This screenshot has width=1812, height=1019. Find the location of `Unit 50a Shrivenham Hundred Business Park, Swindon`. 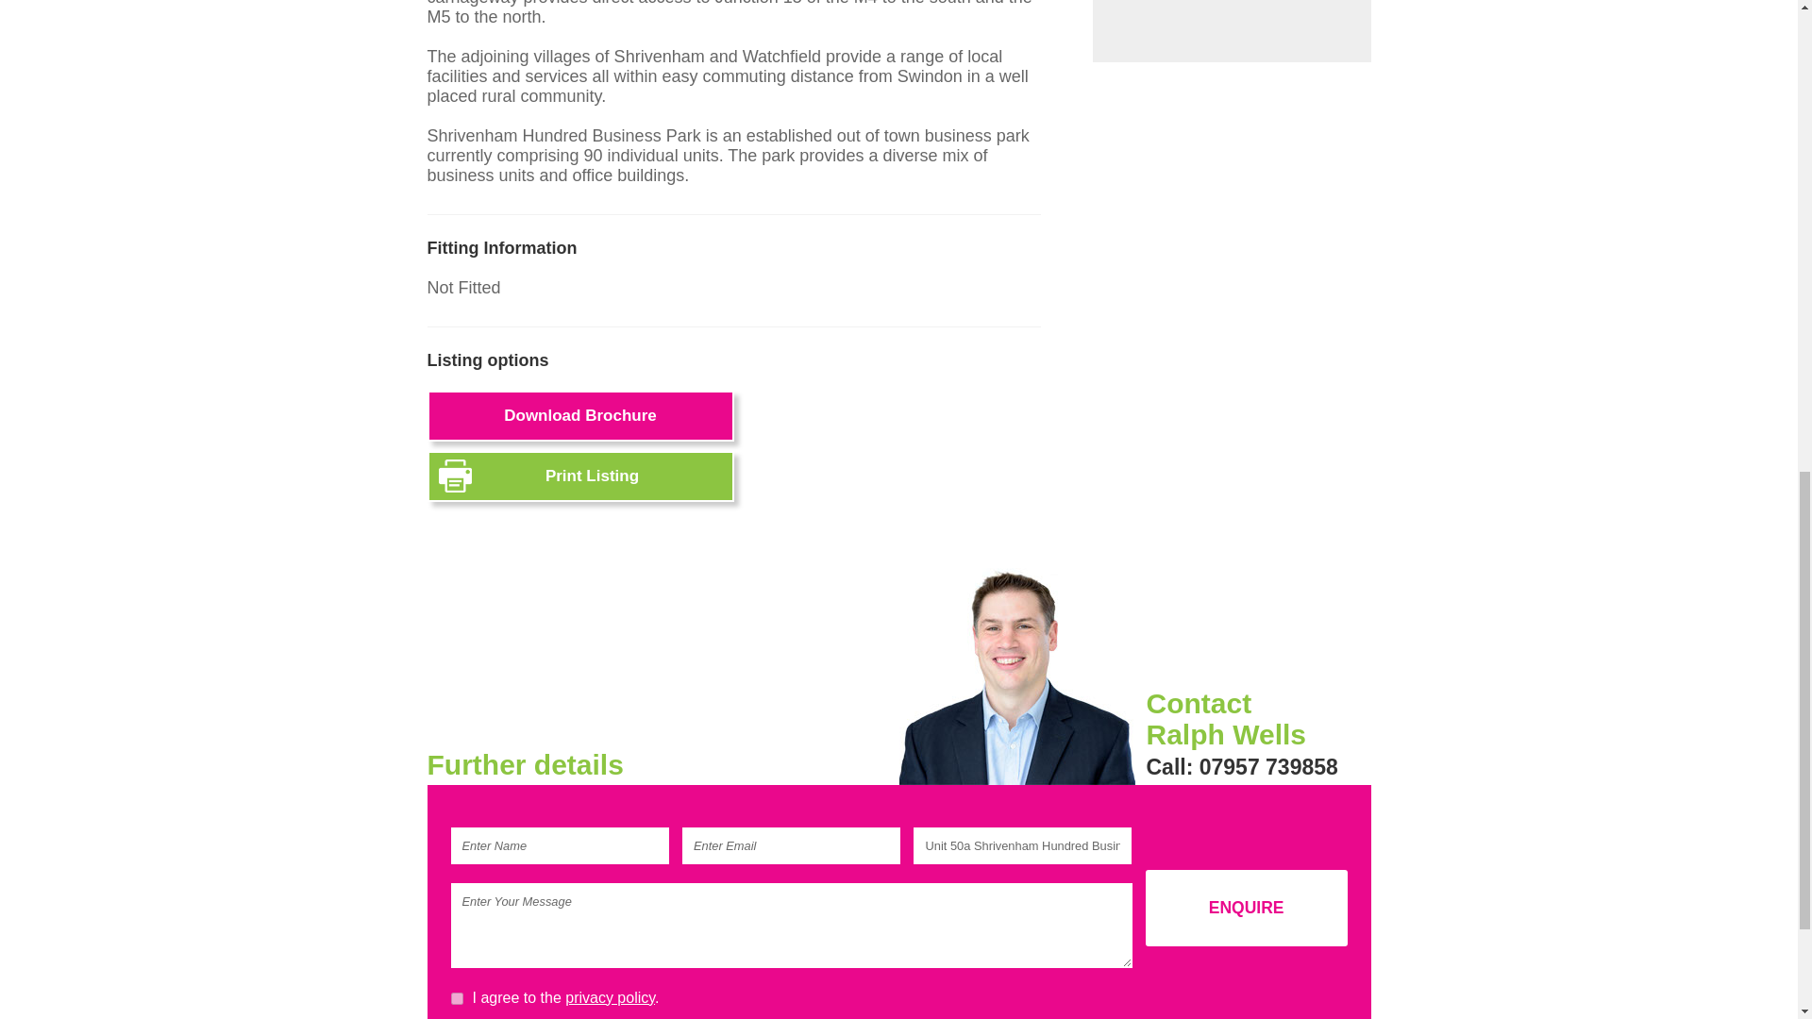

Unit 50a Shrivenham Hundred Business Park, Swindon is located at coordinates (1021, 845).